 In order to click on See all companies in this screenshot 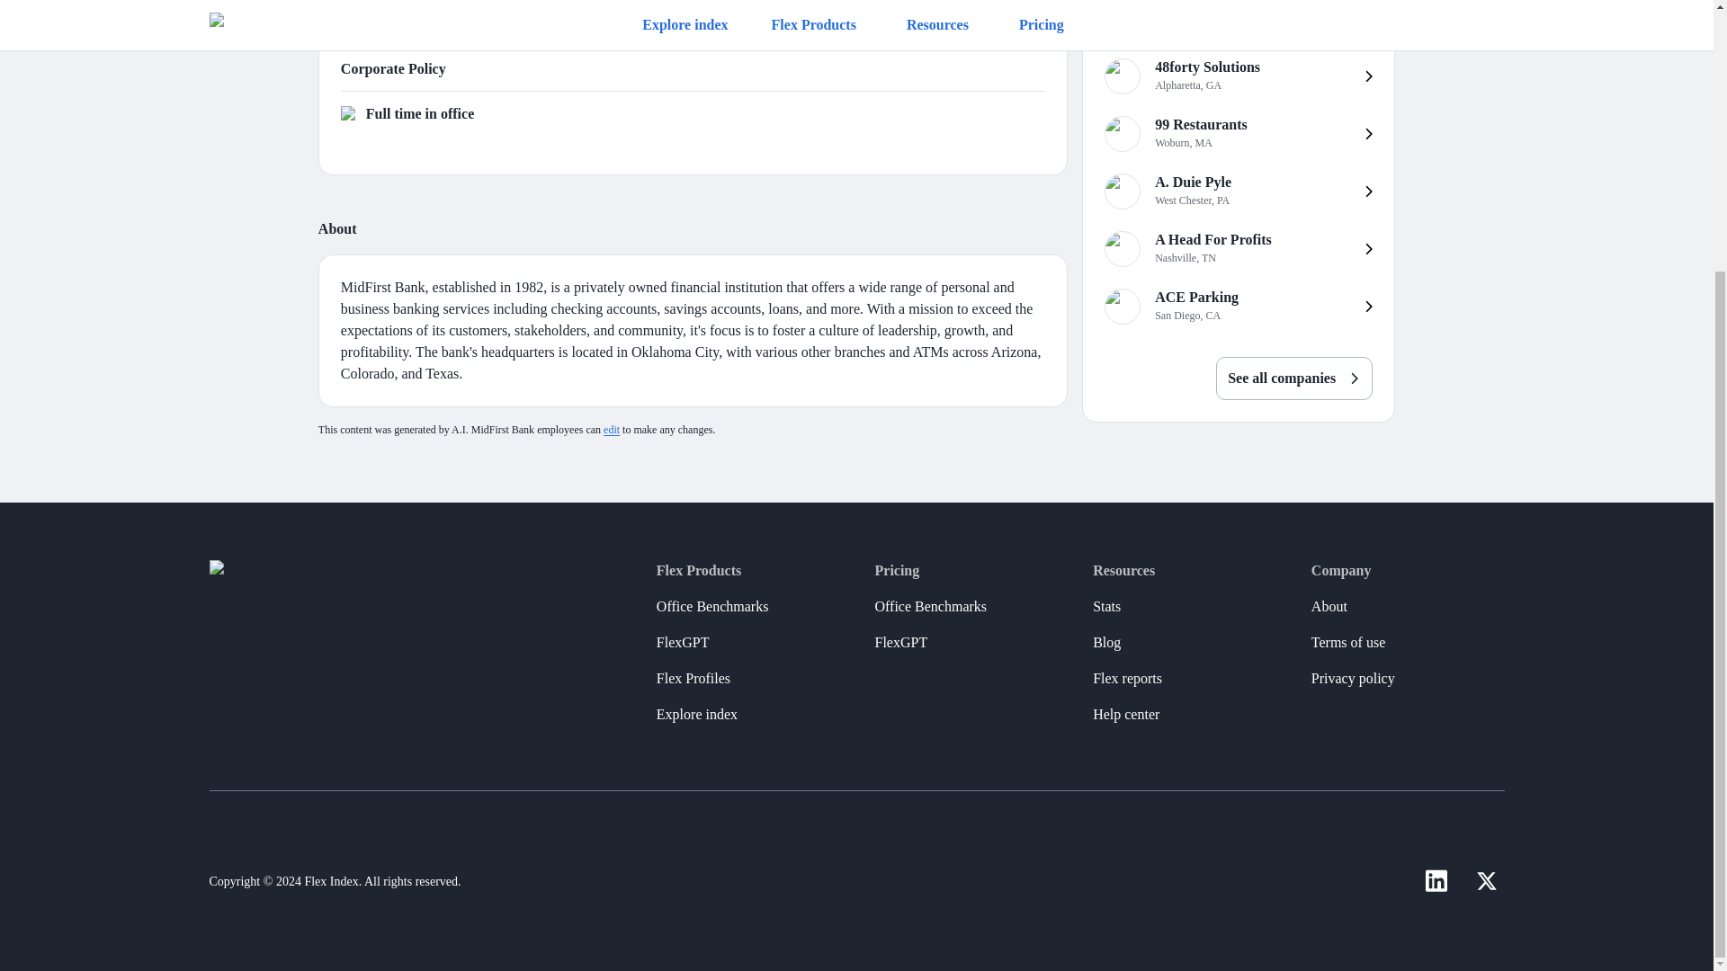, I will do `click(1238, 76)`.